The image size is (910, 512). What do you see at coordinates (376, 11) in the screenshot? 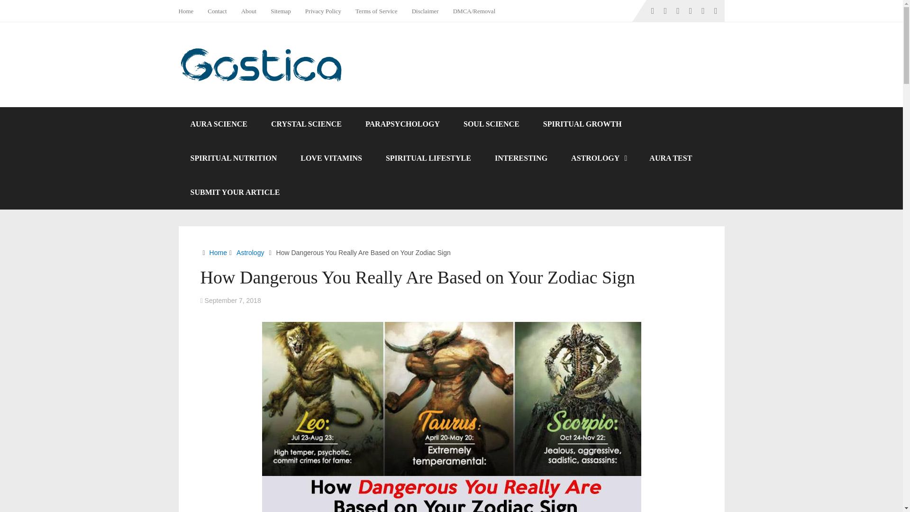
I see `Terms of Service` at bounding box center [376, 11].